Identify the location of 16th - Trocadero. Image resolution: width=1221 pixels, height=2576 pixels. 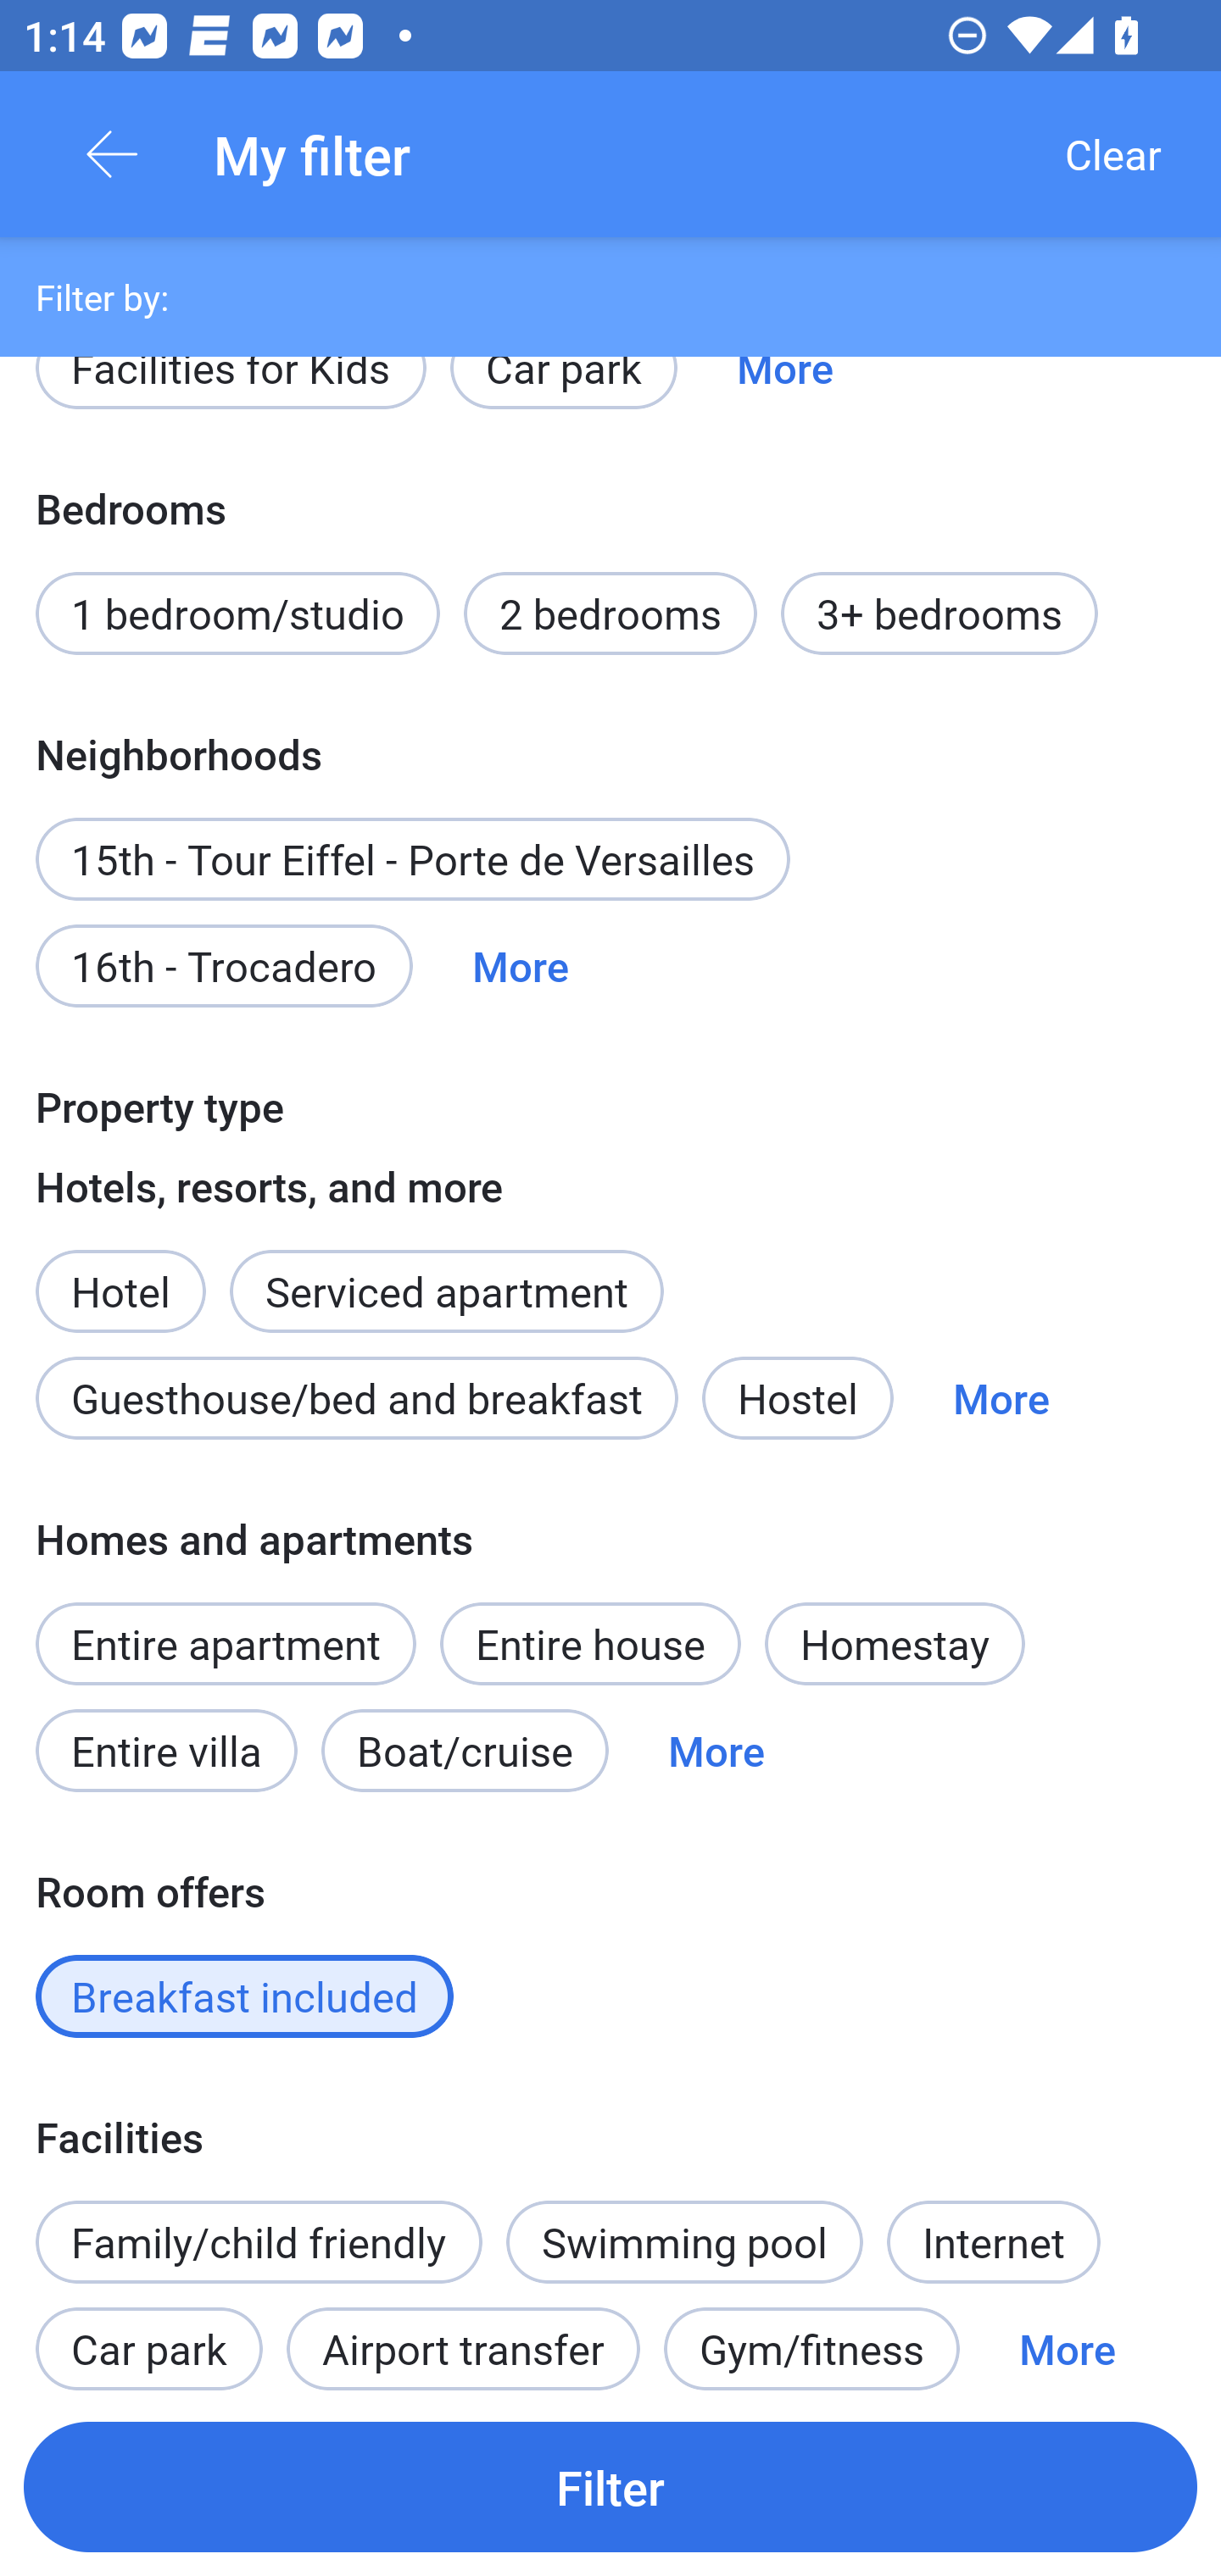
(224, 966).